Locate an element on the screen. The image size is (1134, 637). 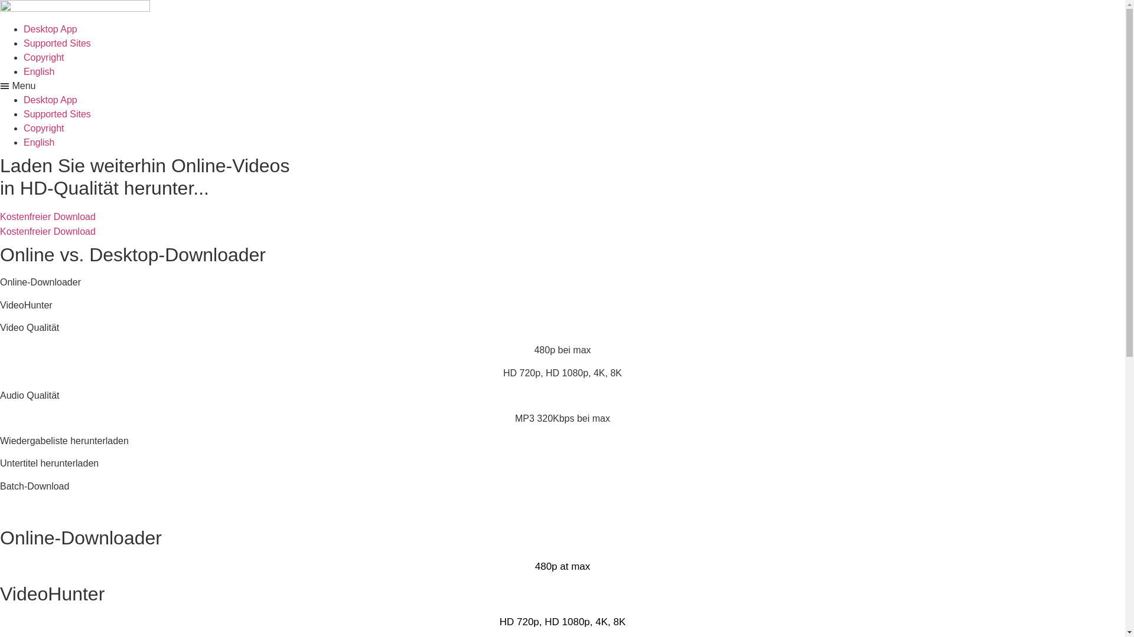
Supported Sites is located at coordinates (57, 44).